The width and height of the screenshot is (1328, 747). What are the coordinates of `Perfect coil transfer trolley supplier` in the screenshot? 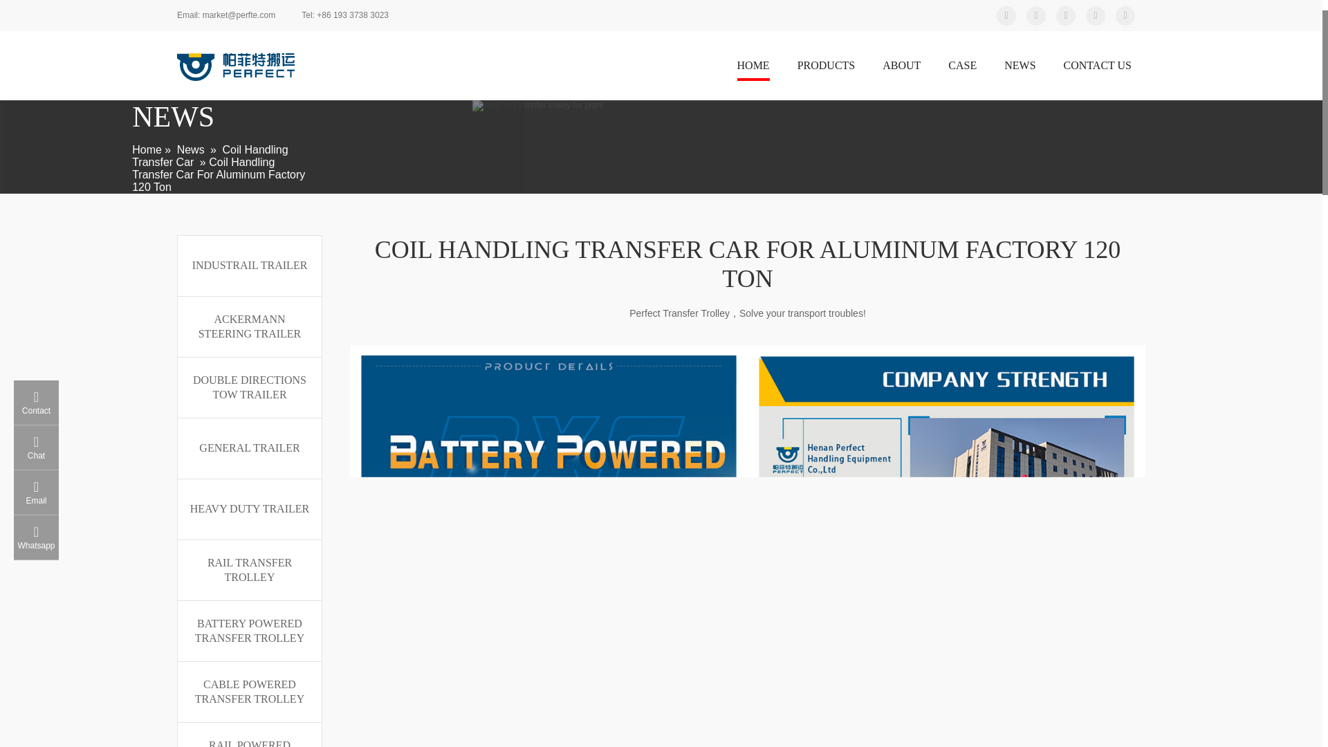 It's located at (235, 66).